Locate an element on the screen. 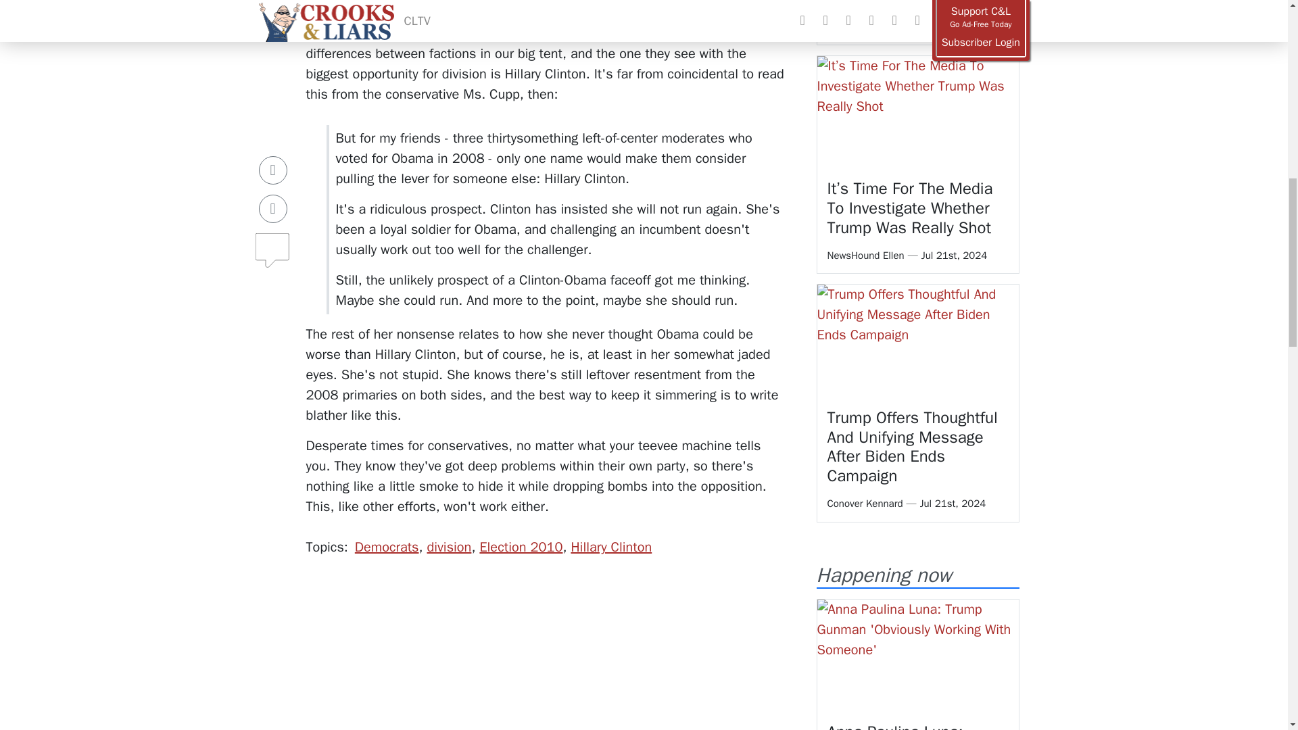 The width and height of the screenshot is (1298, 730). Election 2010 is located at coordinates (521, 547).